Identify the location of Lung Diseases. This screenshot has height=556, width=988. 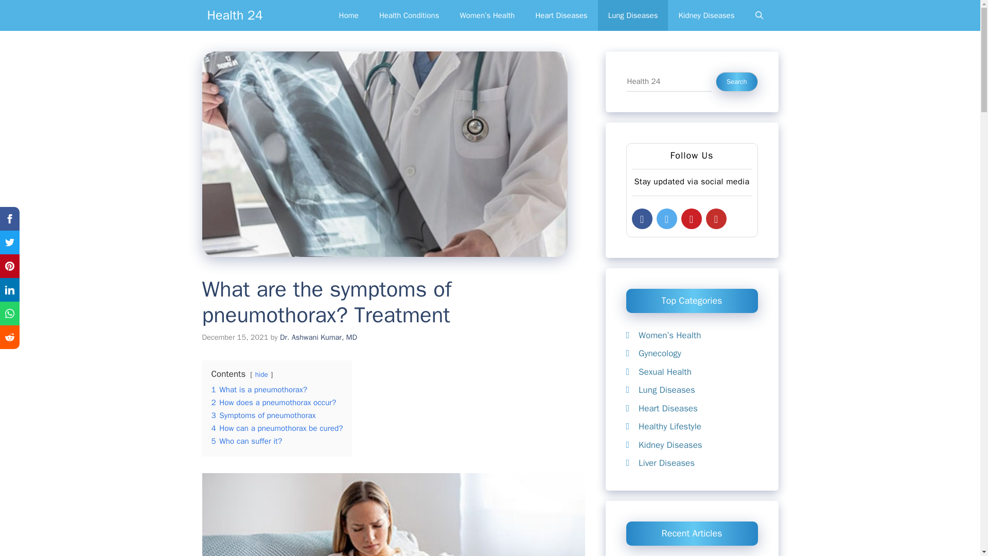
(633, 15).